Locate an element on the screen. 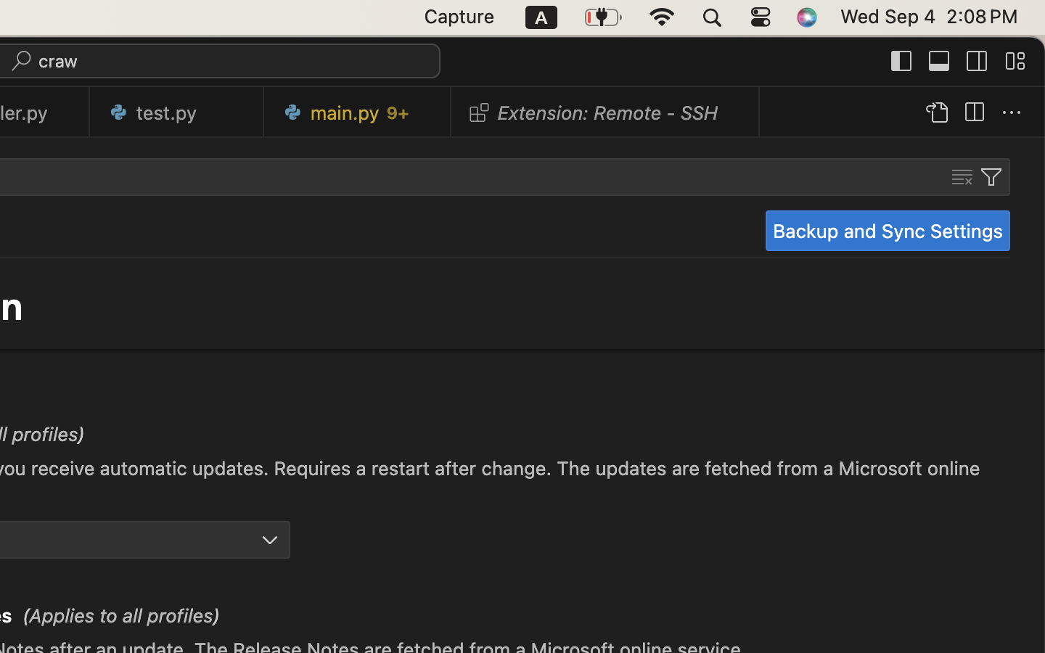 The height and width of the screenshot is (653, 1045). 0 test.py   is located at coordinates (177, 112).